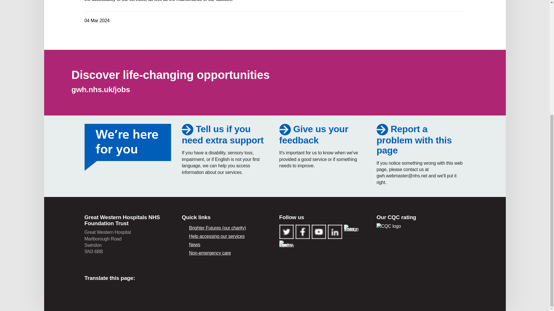 The image size is (554, 311). I want to click on Help accessing our services, so click(222, 135).